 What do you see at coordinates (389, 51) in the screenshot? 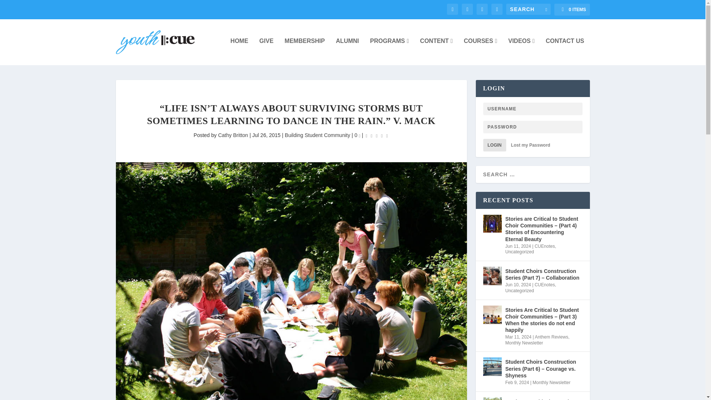
I see `PROGRAMS` at bounding box center [389, 51].